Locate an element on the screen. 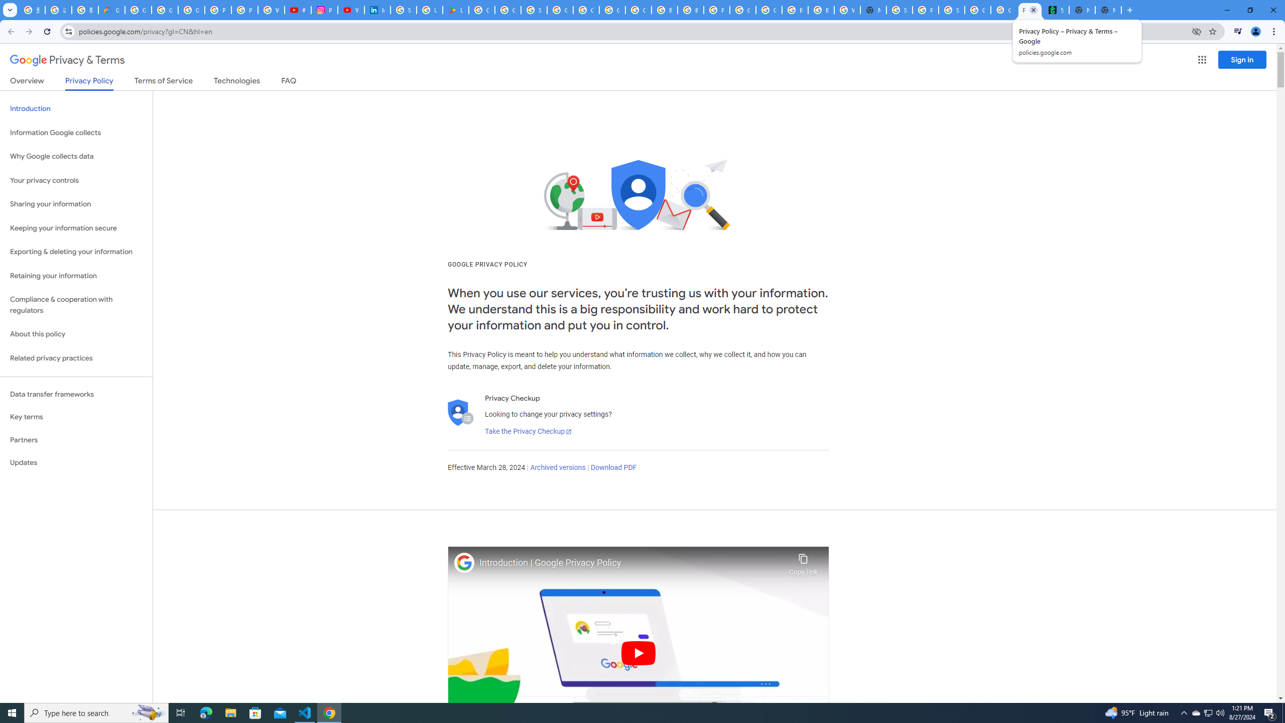 This screenshot has height=723, width=1285. Exporting & deleting your information is located at coordinates (76, 252).